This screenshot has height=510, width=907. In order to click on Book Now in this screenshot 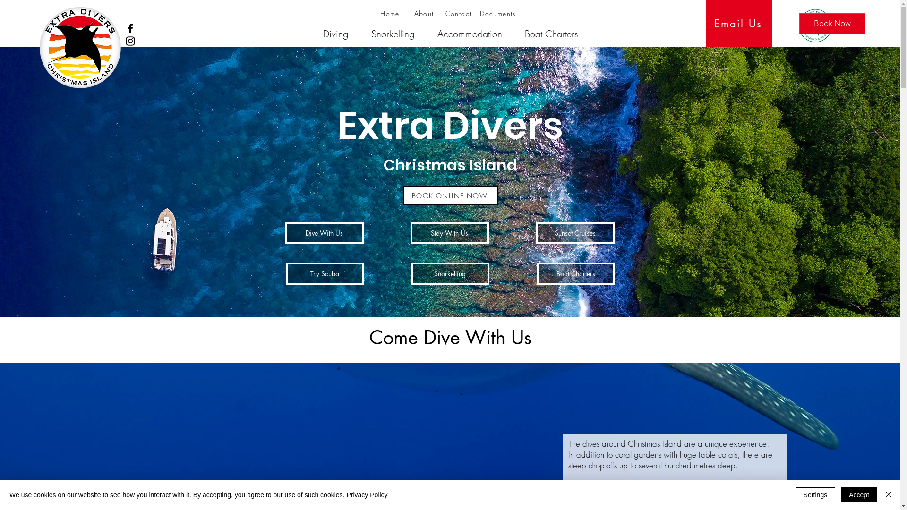, I will do `click(832, 24)`.